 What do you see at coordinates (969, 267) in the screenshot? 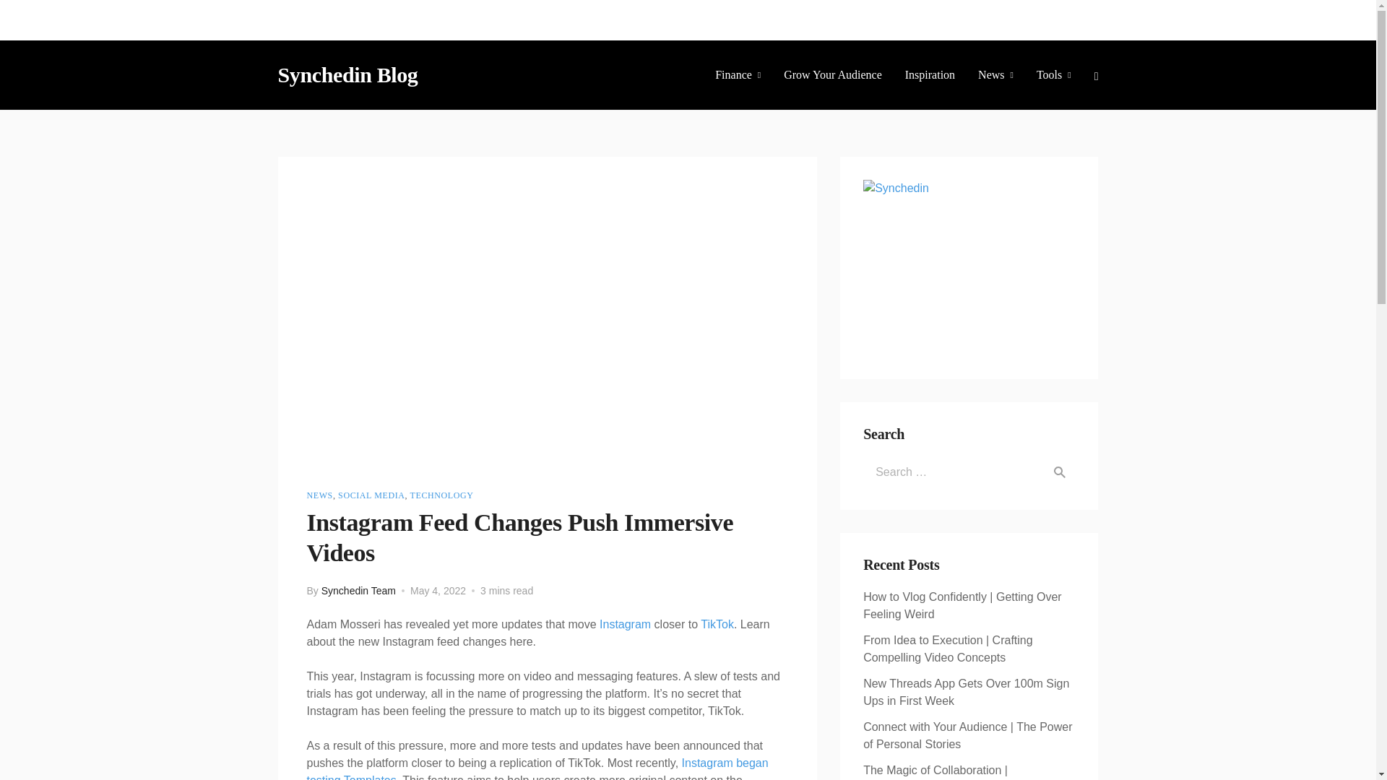
I see `Synchedin` at bounding box center [969, 267].